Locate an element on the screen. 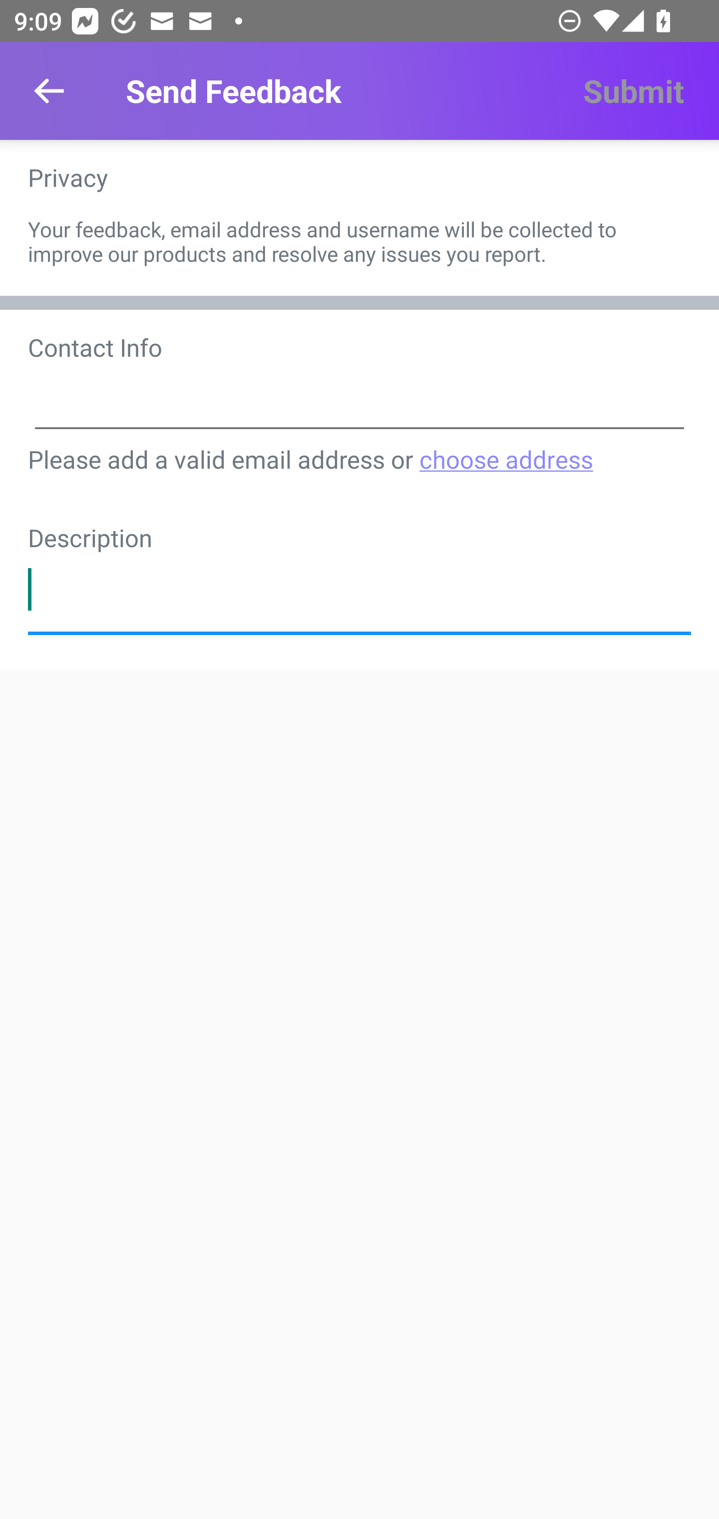  feedback is located at coordinates (359, 589).